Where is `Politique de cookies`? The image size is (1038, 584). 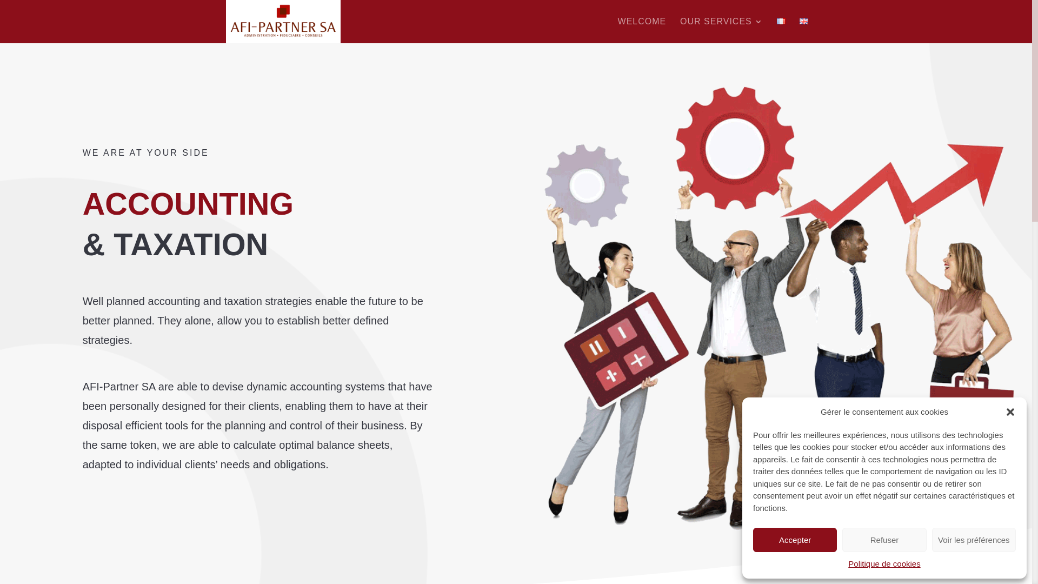
Politique de cookies is located at coordinates (884, 564).